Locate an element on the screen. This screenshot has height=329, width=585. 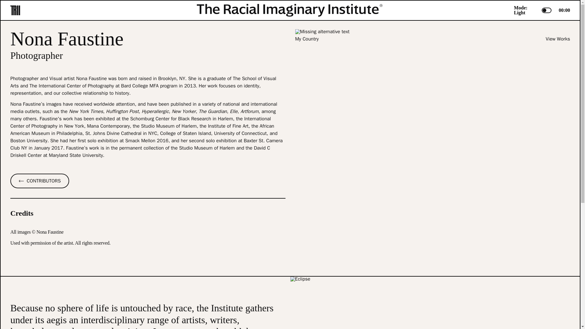
CONTRIBUTORS is located at coordinates (148, 181).